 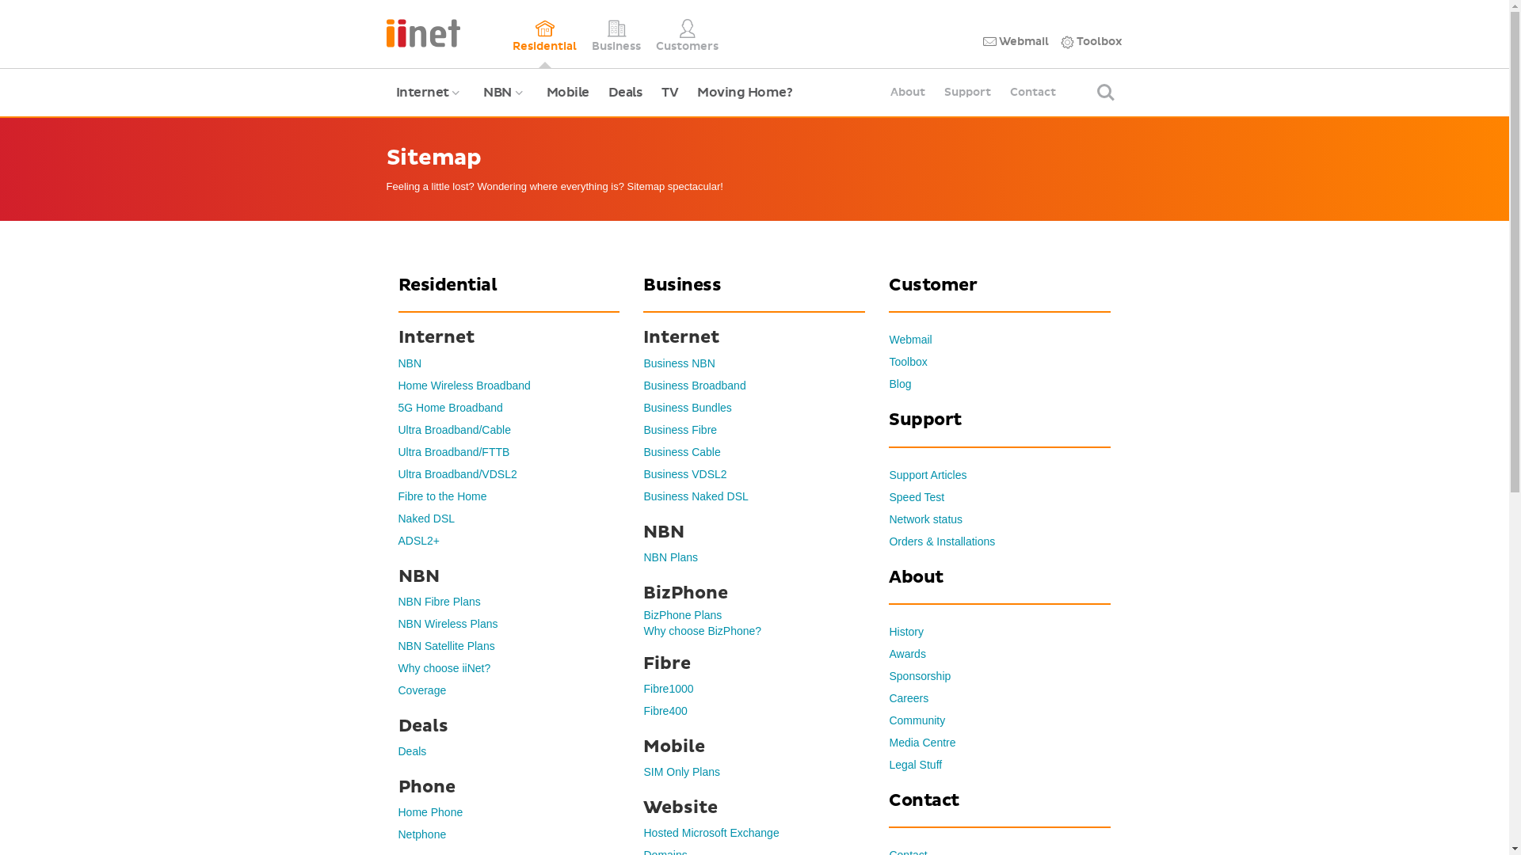 What do you see at coordinates (925, 519) in the screenshot?
I see `Network status` at bounding box center [925, 519].